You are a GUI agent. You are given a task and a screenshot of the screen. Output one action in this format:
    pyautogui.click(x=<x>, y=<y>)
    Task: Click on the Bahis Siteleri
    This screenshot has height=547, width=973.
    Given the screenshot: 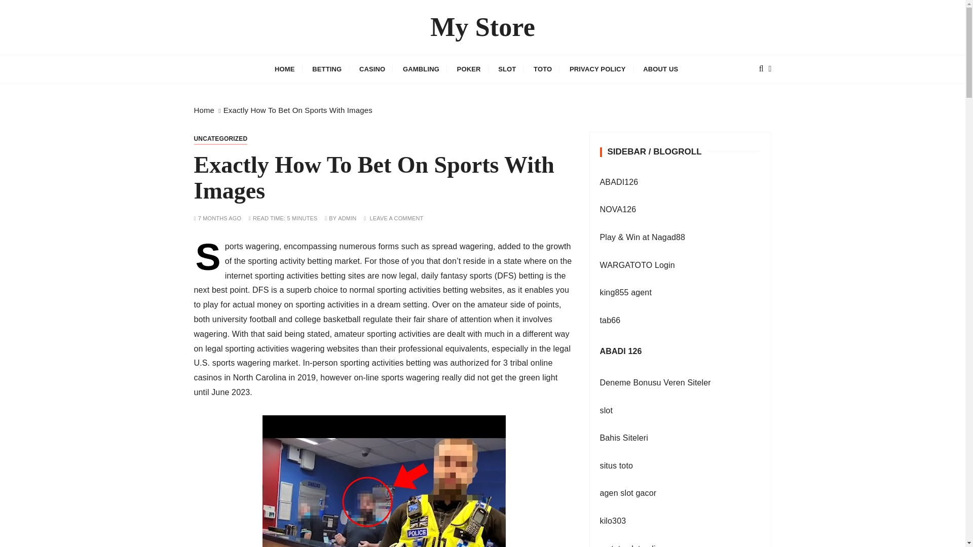 What is the action you would take?
    pyautogui.click(x=624, y=438)
    